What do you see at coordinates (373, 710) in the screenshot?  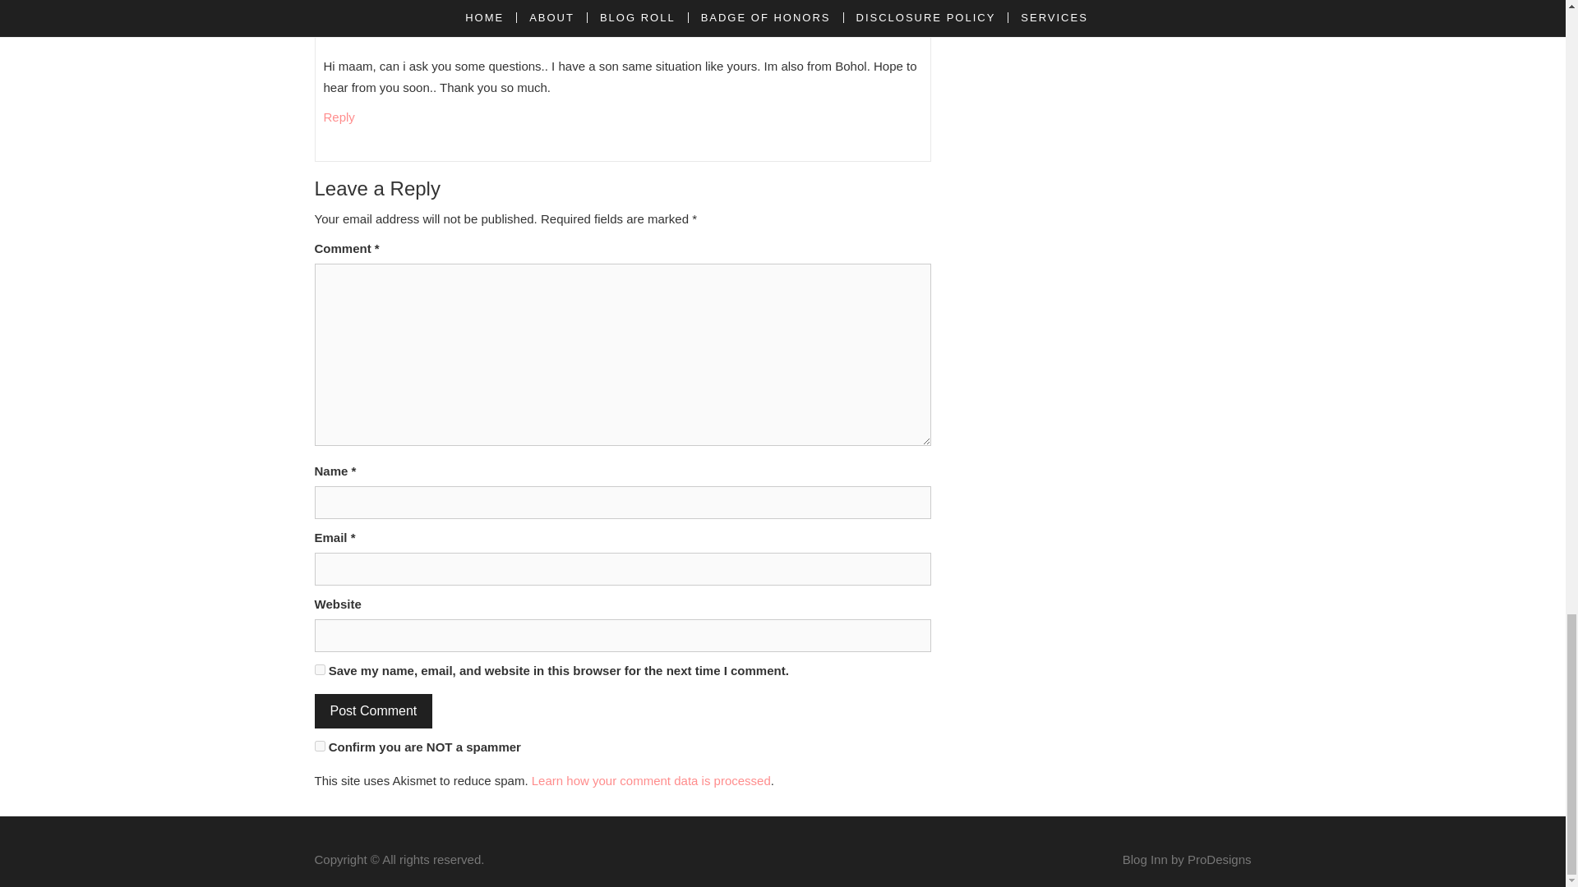 I see `Post Comment` at bounding box center [373, 710].